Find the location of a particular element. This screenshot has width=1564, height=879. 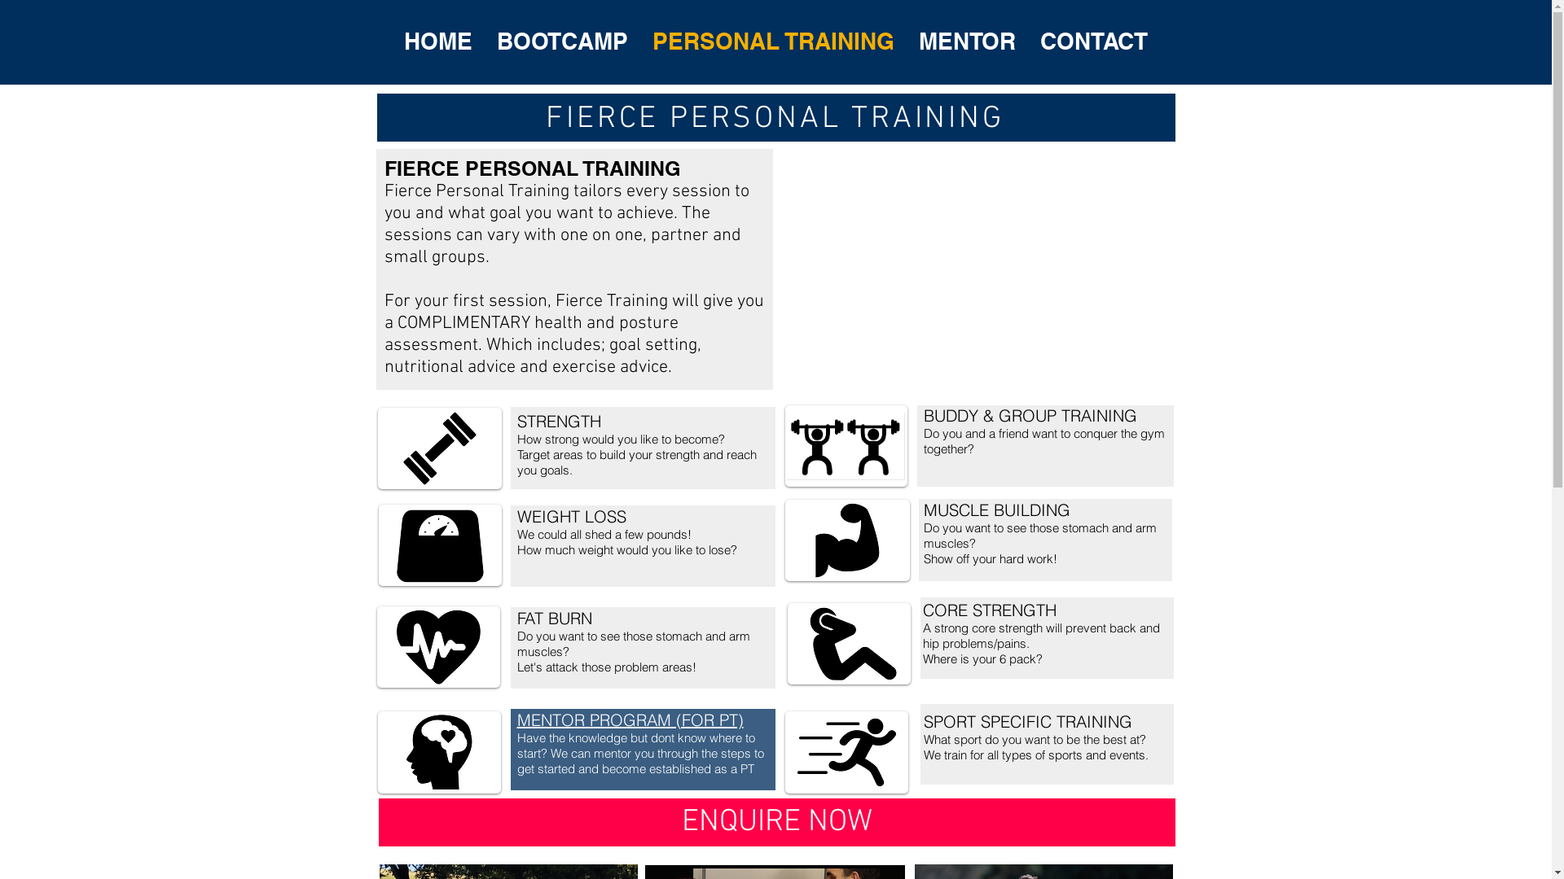

Cardio.png is located at coordinates (438, 647).